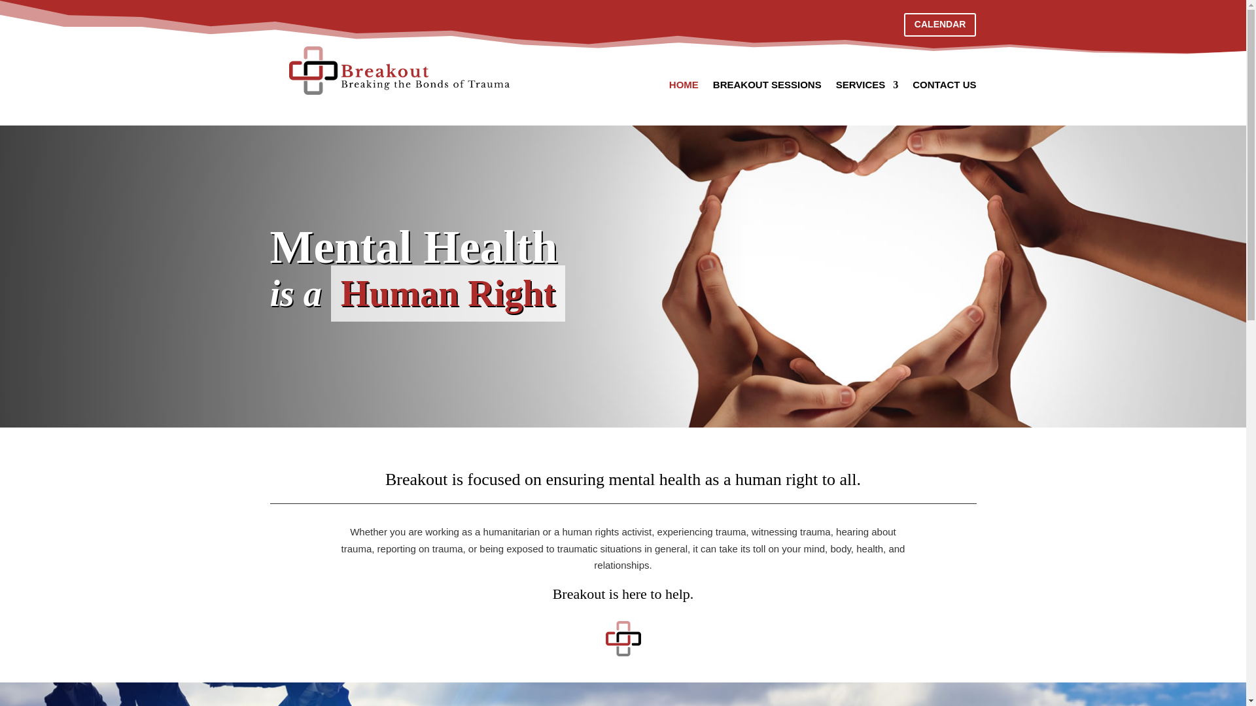 The height and width of the screenshot is (706, 1256). What do you see at coordinates (399, 71) in the screenshot?
I see `Breakout-Horizontal-Logo` at bounding box center [399, 71].